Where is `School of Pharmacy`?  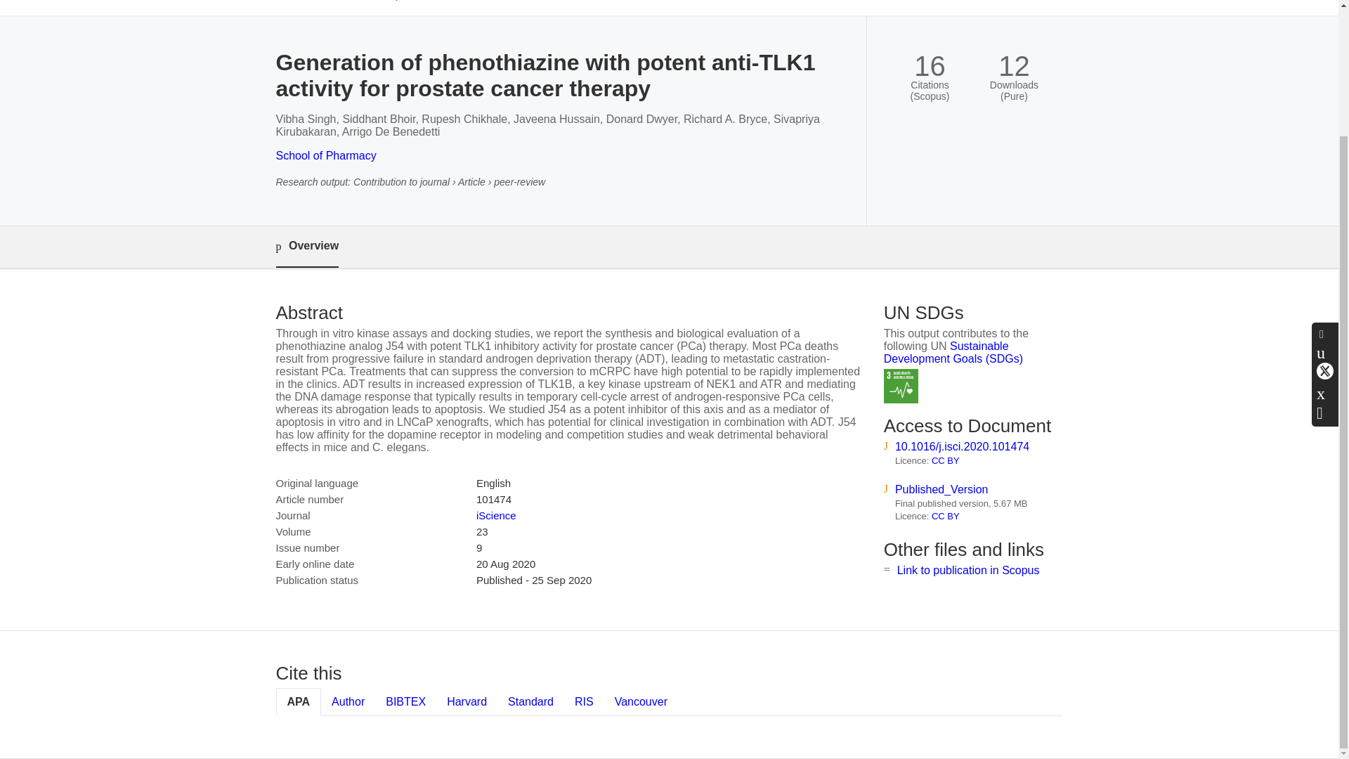
School of Pharmacy is located at coordinates (325, 155).